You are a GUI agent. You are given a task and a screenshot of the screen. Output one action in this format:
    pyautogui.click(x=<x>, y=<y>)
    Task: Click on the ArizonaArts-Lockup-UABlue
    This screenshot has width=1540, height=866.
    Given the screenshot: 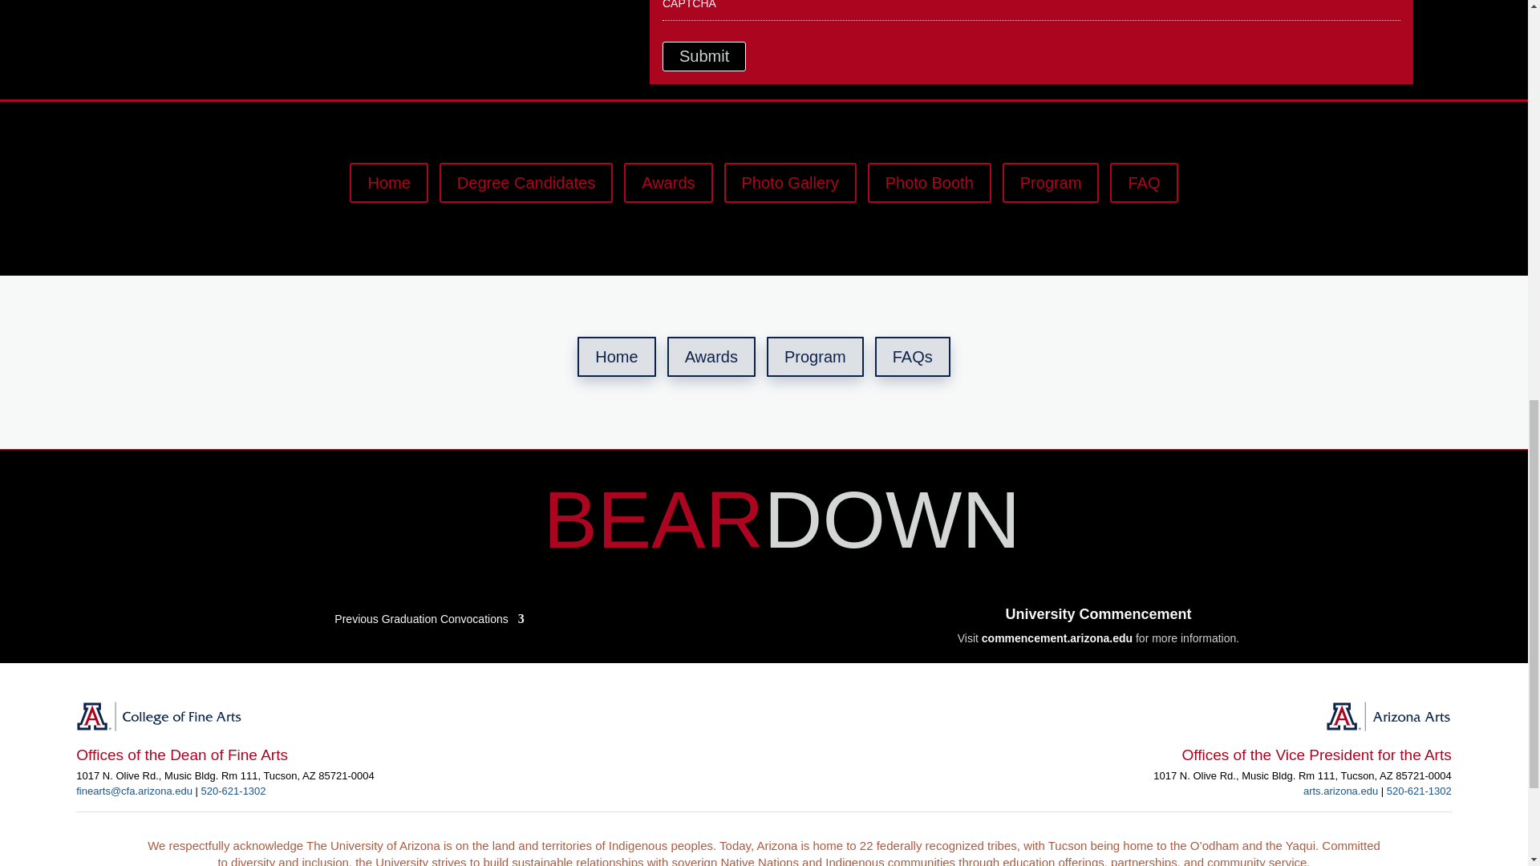 What is the action you would take?
    pyautogui.click(x=1388, y=715)
    